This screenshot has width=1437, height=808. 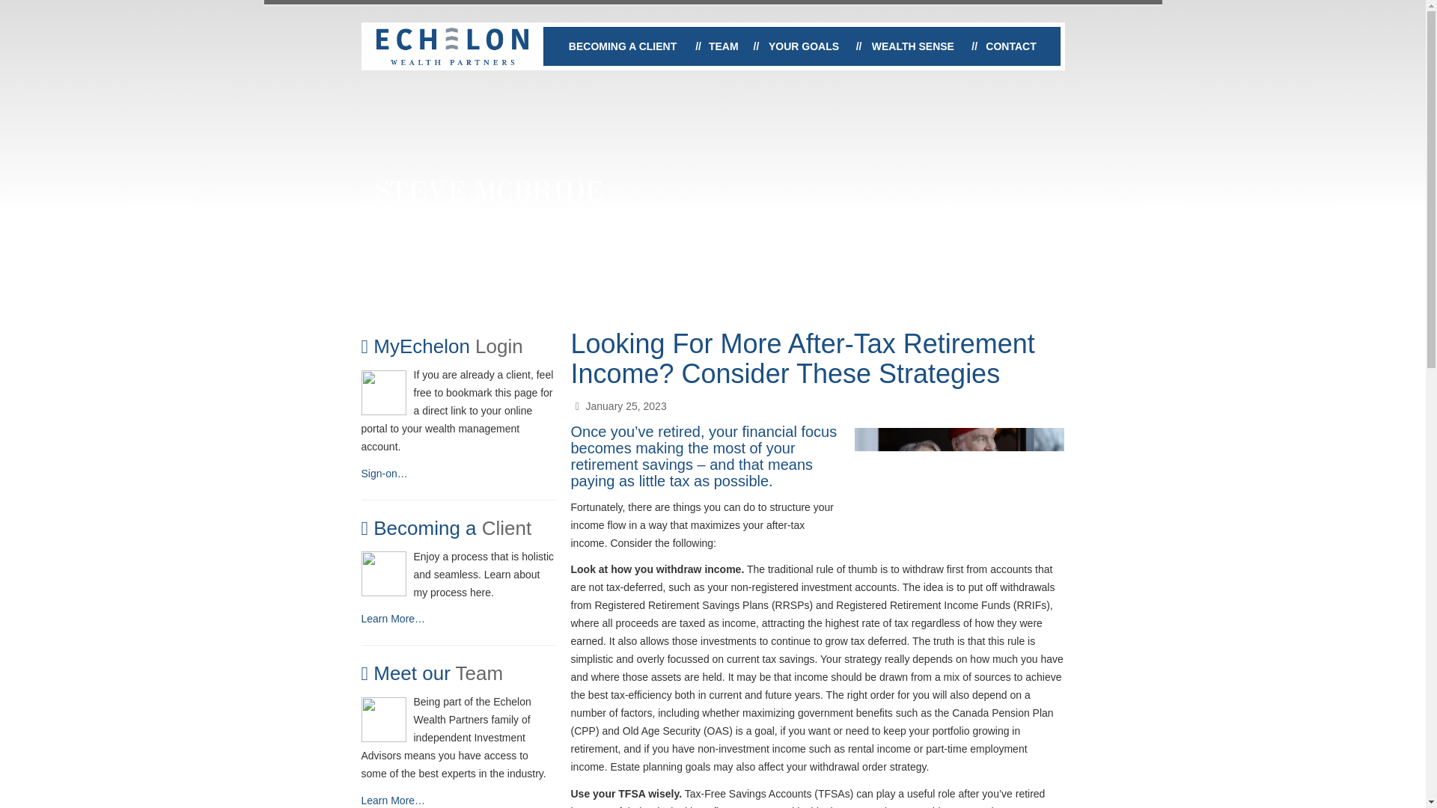 What do you see at coordinates (622, 46) in the screenshot?
I see `BECOMING A CLIENT` at bounding box center [622, 46].